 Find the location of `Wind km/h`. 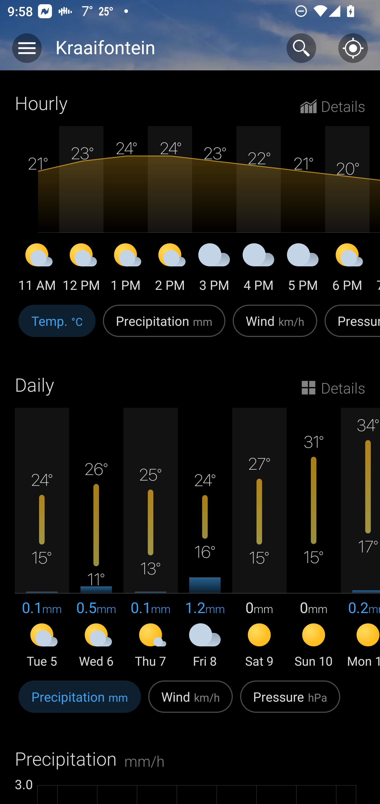

Wind km/h is located at coordinates (191, 702).